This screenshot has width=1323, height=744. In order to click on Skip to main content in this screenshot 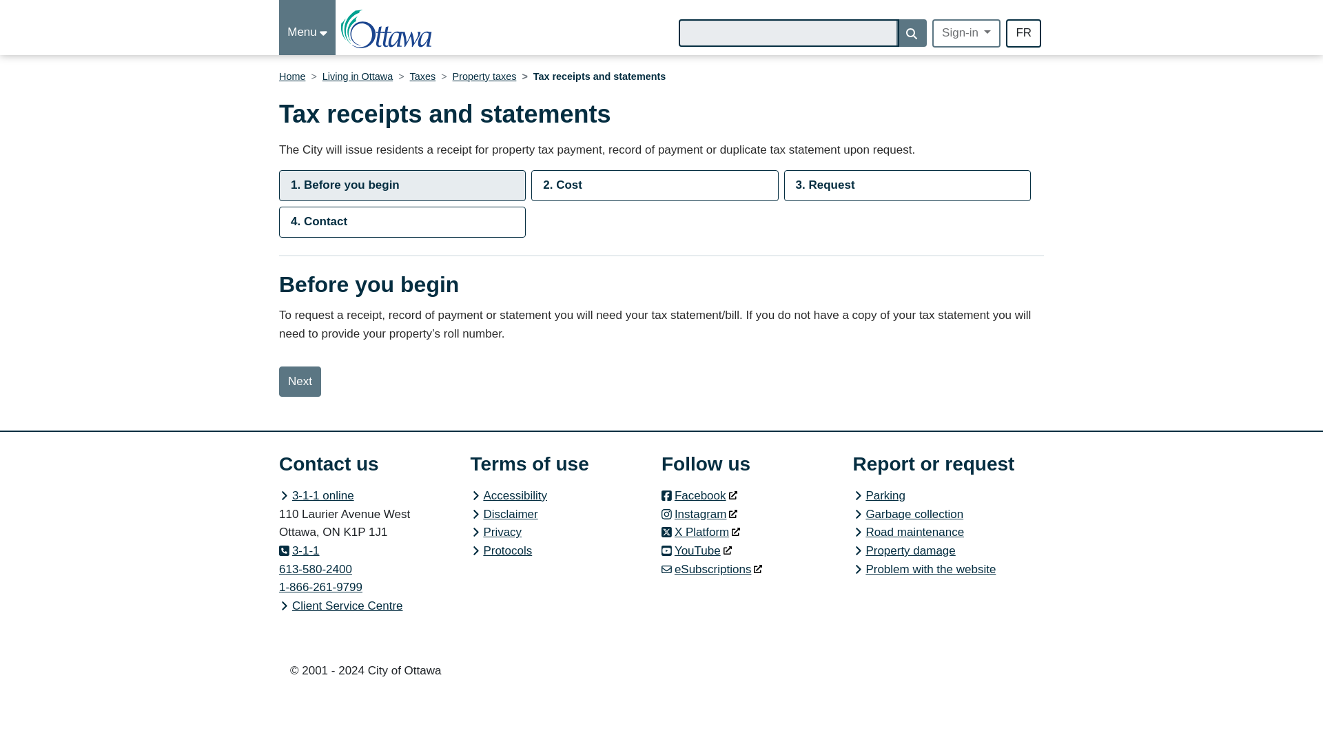, I will do `click(281, 14)`.